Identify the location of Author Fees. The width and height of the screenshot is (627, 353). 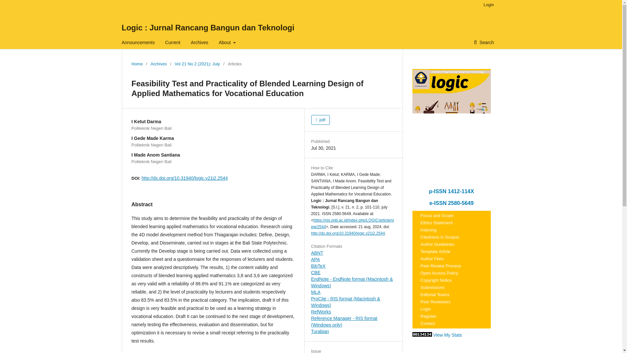
(451, 259).